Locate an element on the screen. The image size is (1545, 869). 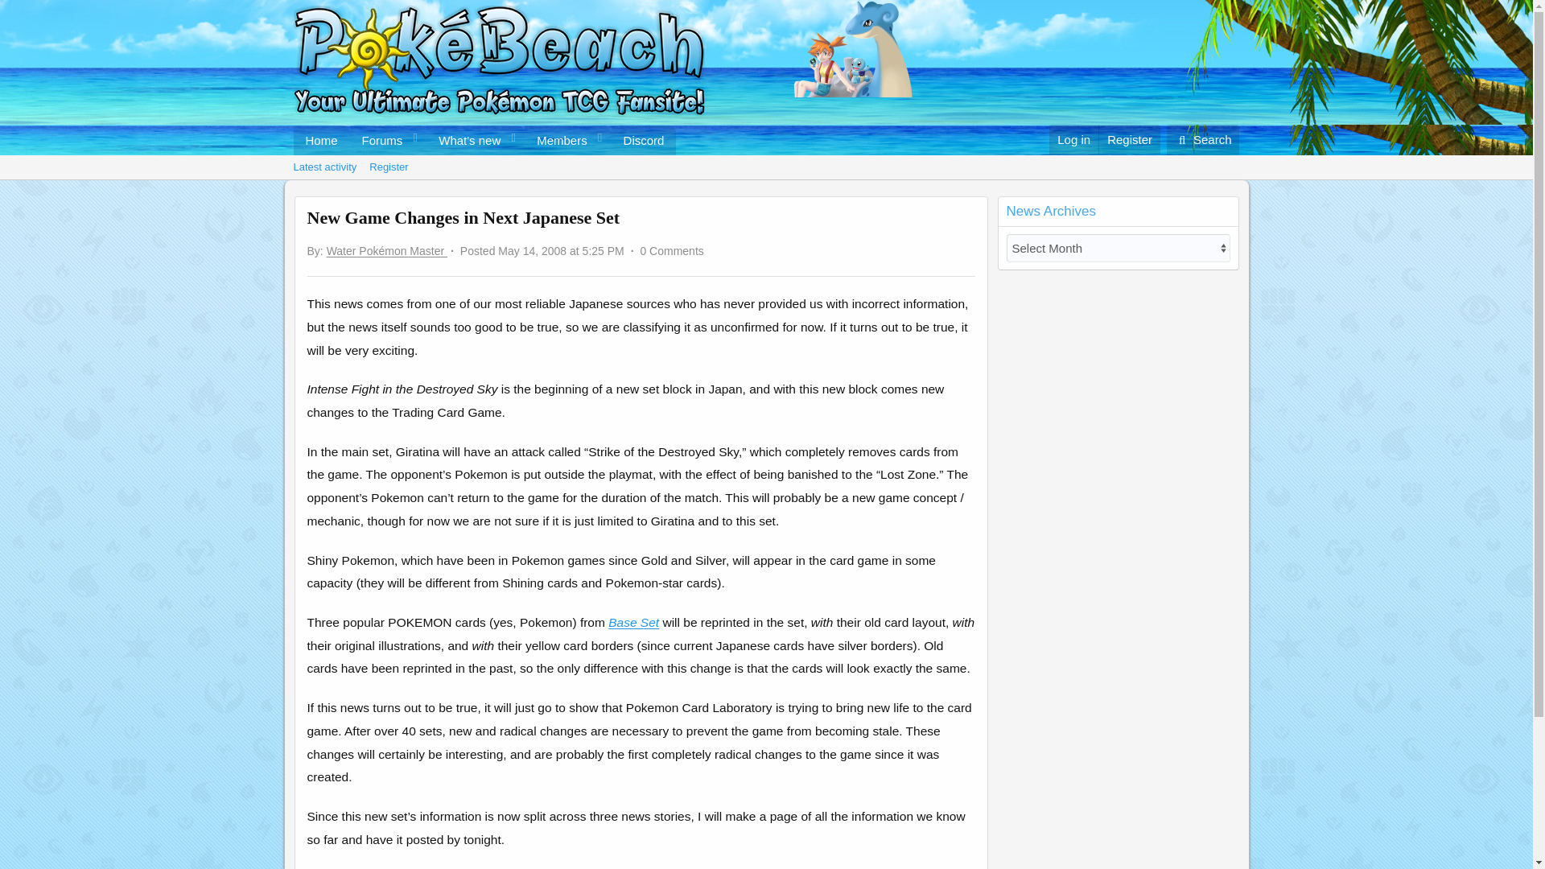
Home is located at coordinates (320, 140).